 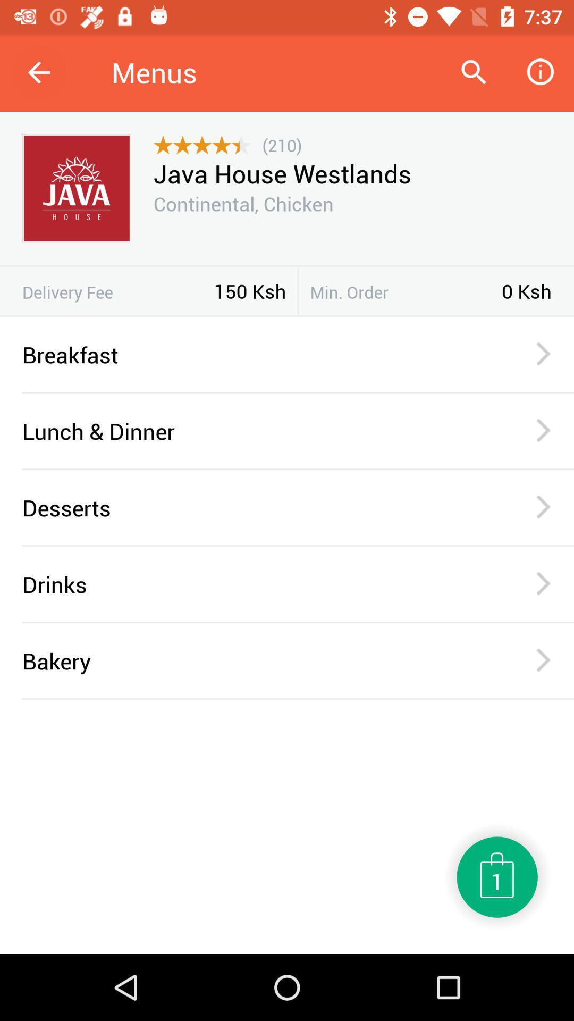 What do you see at coordinates (298, 291) in the screenshot?
I see `launch the icon to the left of the min. order item` at bounding box center [298, 291].